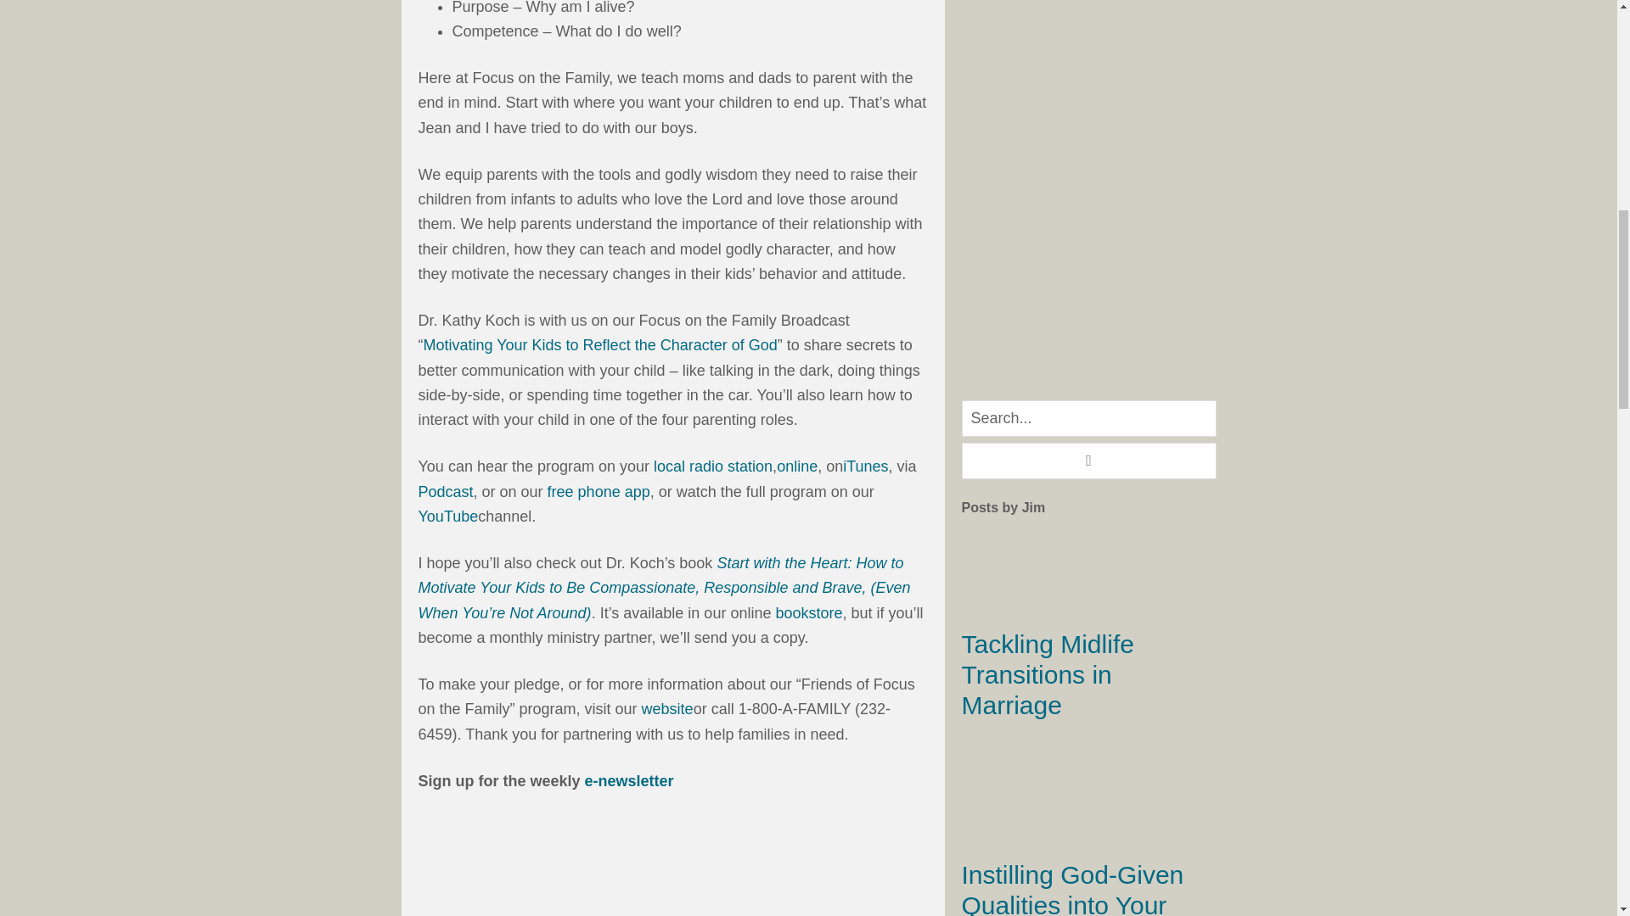  Describe the element at coordinates (865, 466) in the screenshot. I see `iTunes` at that location.